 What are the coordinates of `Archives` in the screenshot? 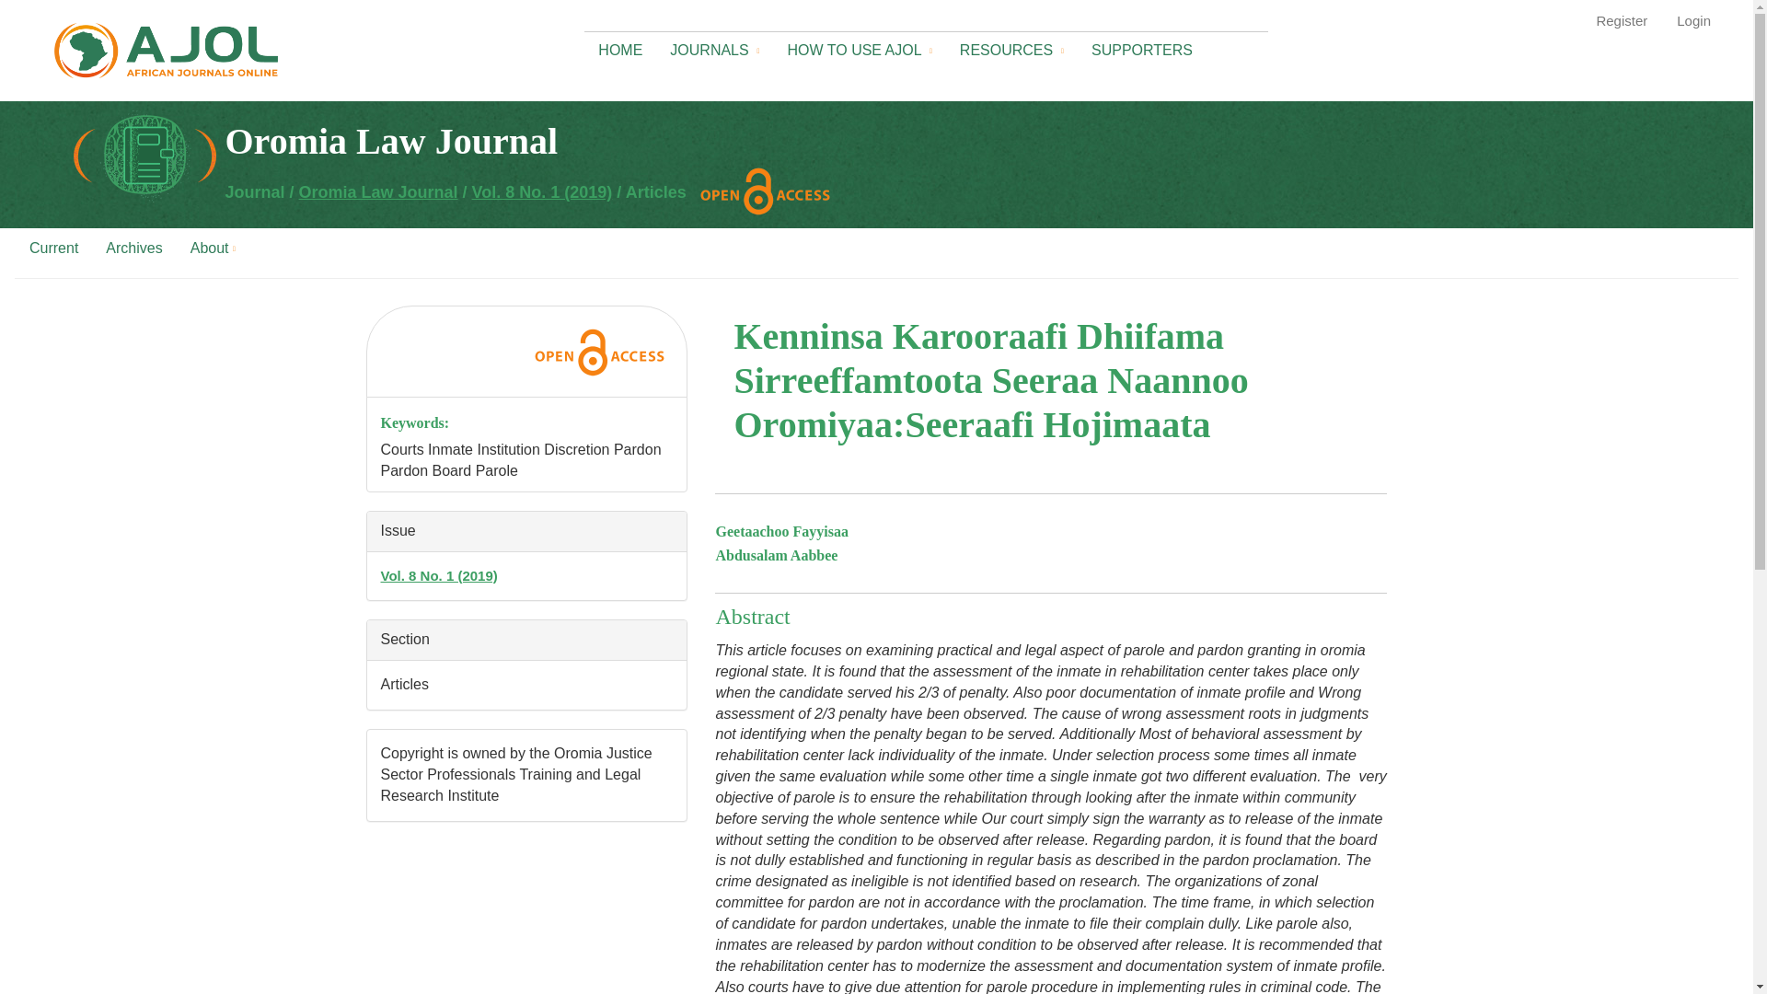 It's located at (133, 243).